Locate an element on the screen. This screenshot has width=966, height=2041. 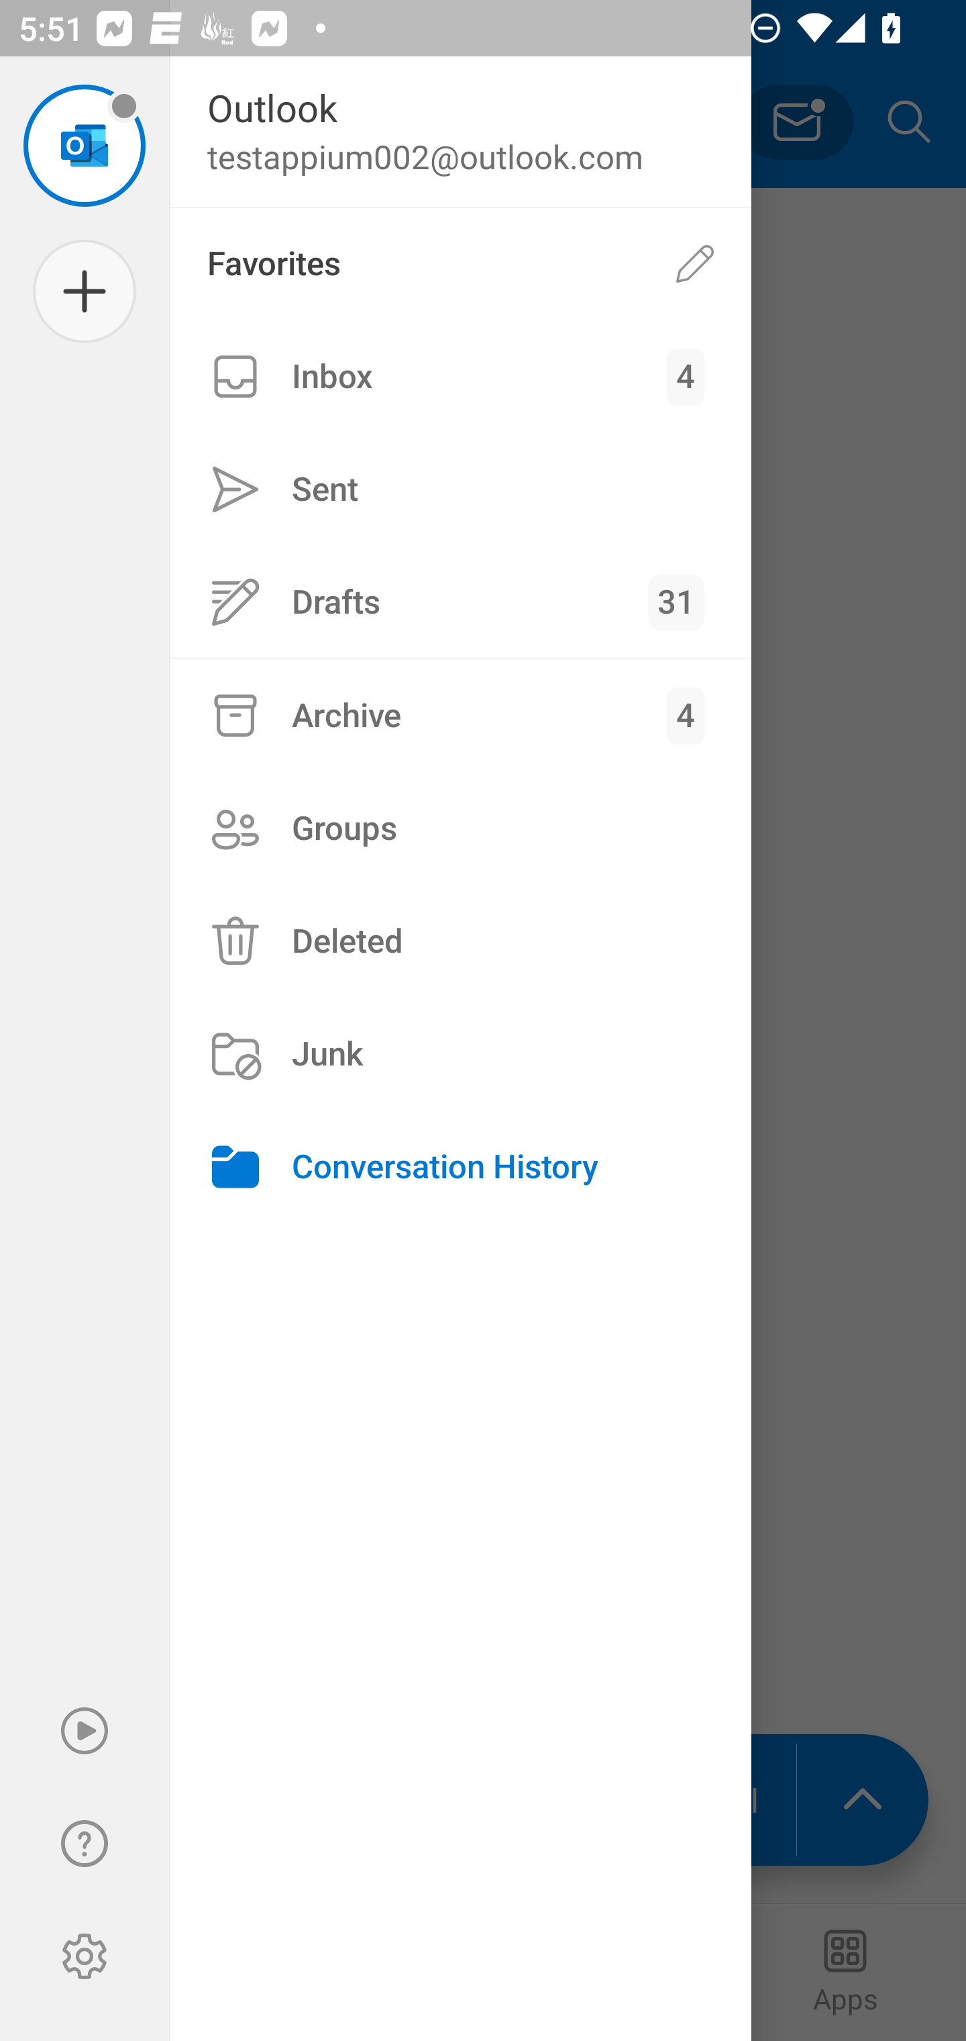
Play My Emails is located at coordinates (85, 1731).